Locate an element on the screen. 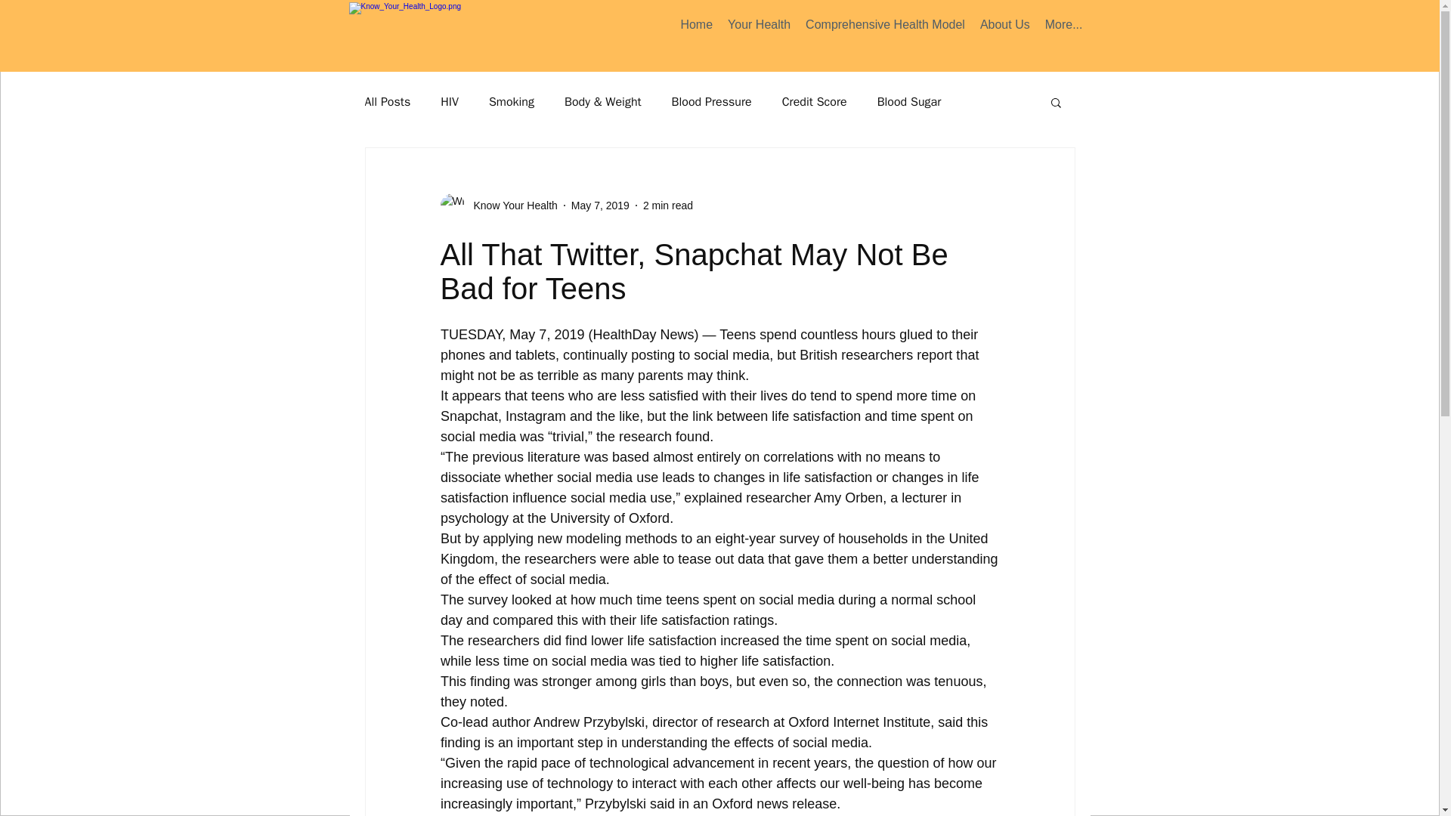 The image size is (1451, 816). Home is located at coordinates (696, 27).